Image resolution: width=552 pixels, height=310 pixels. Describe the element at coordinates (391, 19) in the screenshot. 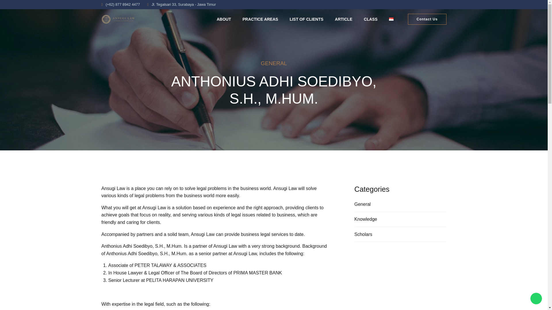

I see `Bahasa Indonesia` at that location.